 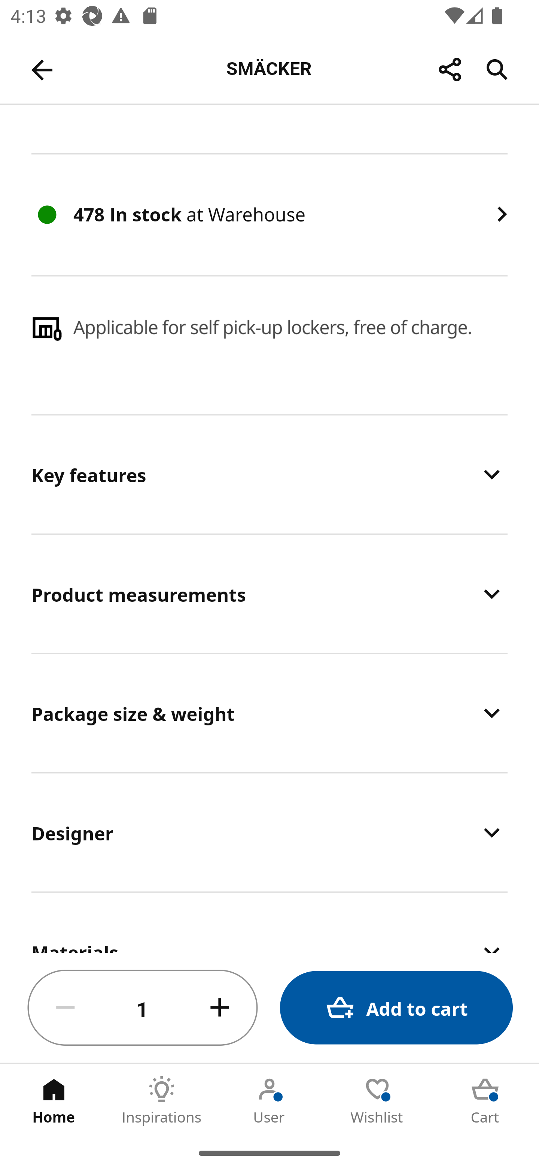 I want to click on Designer, so click(x=269, y=833).